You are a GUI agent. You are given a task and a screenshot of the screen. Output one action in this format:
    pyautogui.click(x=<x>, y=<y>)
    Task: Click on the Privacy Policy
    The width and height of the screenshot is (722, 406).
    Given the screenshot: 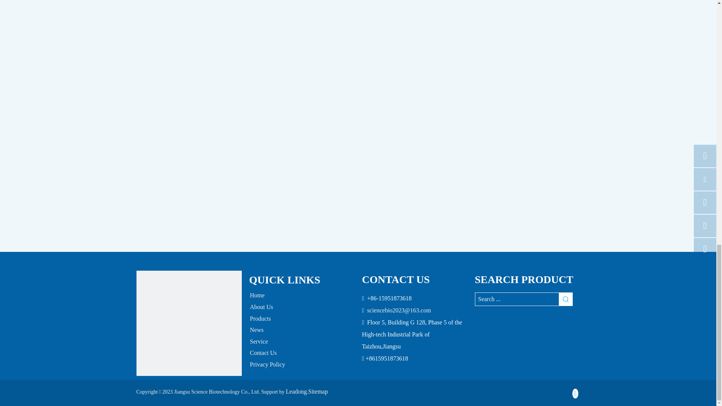 What is the action you would take?
    pyautogui.click(x=267, y=365)
    